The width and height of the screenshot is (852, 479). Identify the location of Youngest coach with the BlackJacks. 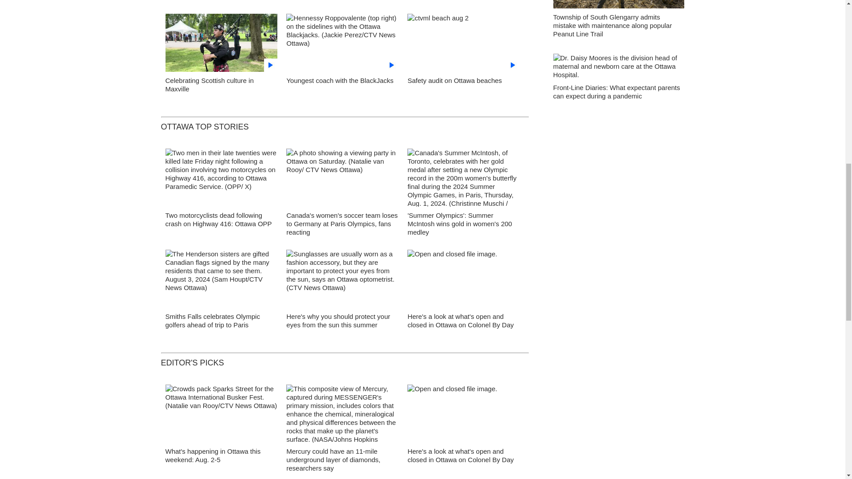
(339, 80).